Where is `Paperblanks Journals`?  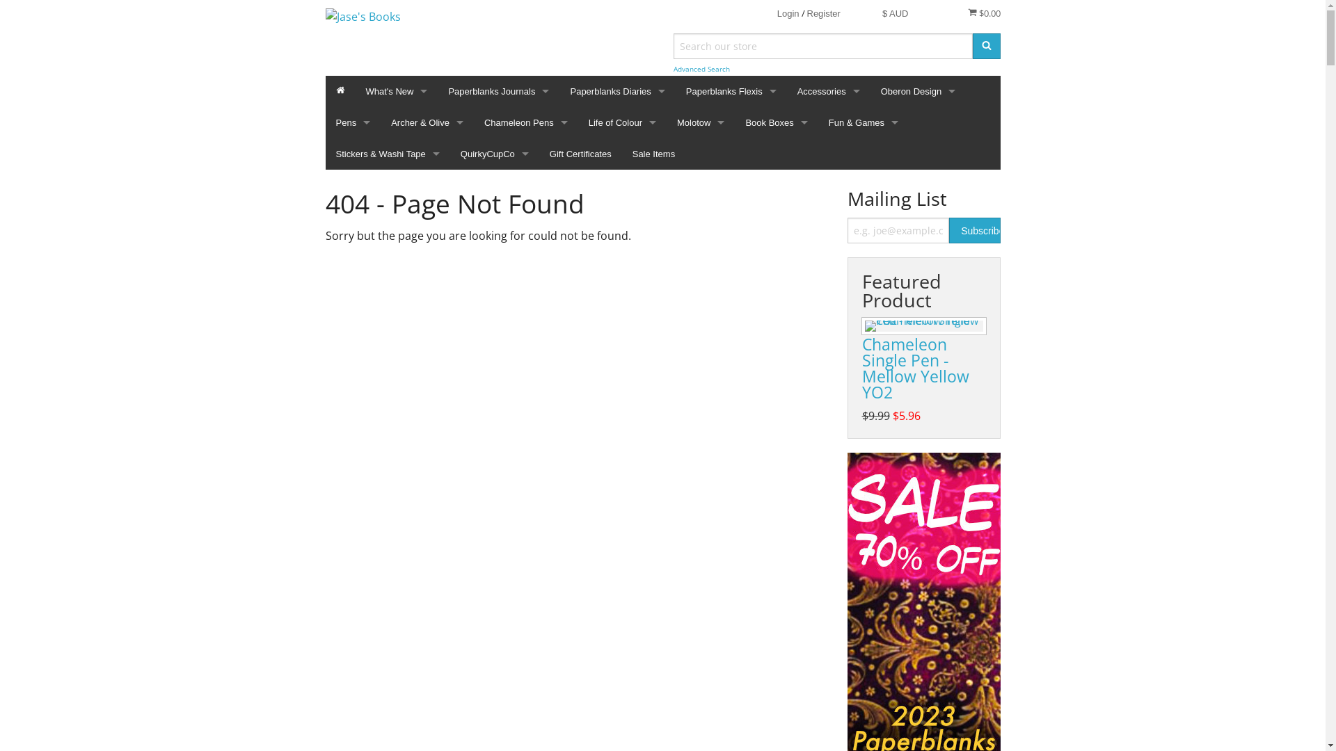
Paperblanks Journals is located at coordinates (498, 92).